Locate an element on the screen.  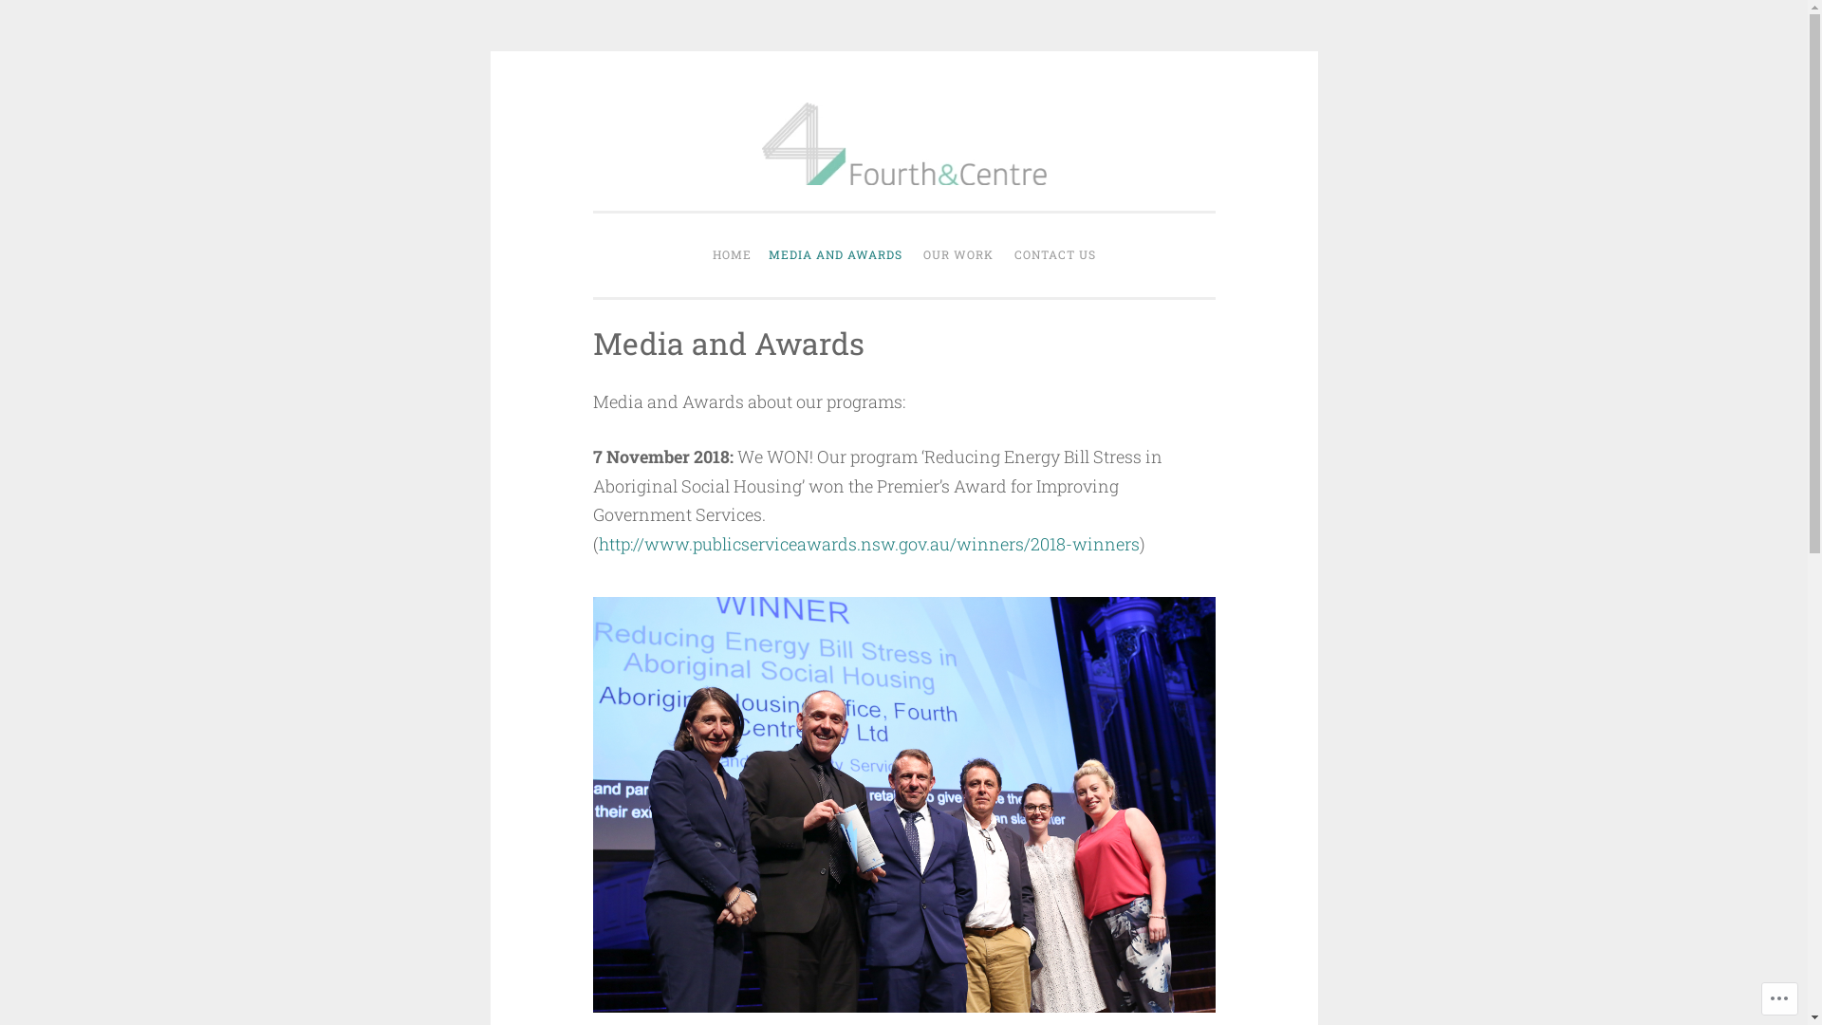
Fourth&Centre is located at coordinates (991, 205).